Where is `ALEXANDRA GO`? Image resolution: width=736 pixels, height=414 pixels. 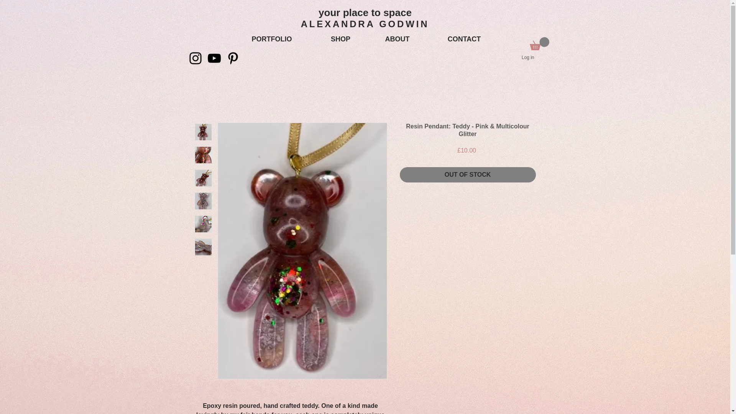 ALEXANDRA GO is located at coordinates (349, 24).